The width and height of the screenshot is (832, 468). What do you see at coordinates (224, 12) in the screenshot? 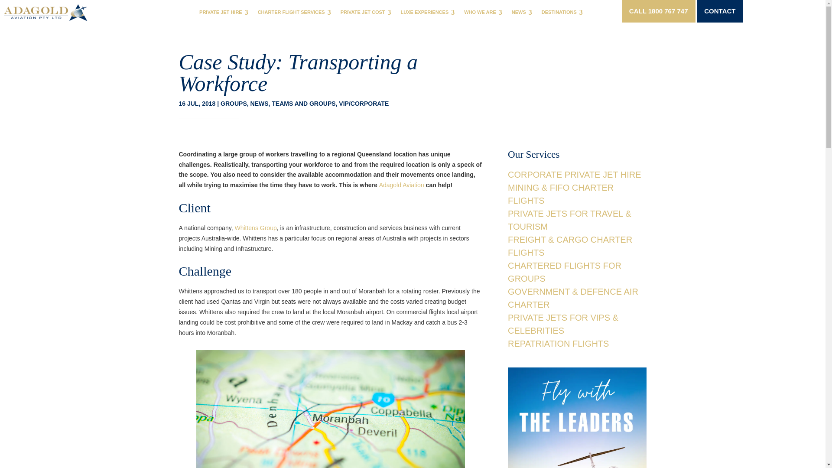
I see `PRIVATE JET HIRE` at bounding box center [224, 12].